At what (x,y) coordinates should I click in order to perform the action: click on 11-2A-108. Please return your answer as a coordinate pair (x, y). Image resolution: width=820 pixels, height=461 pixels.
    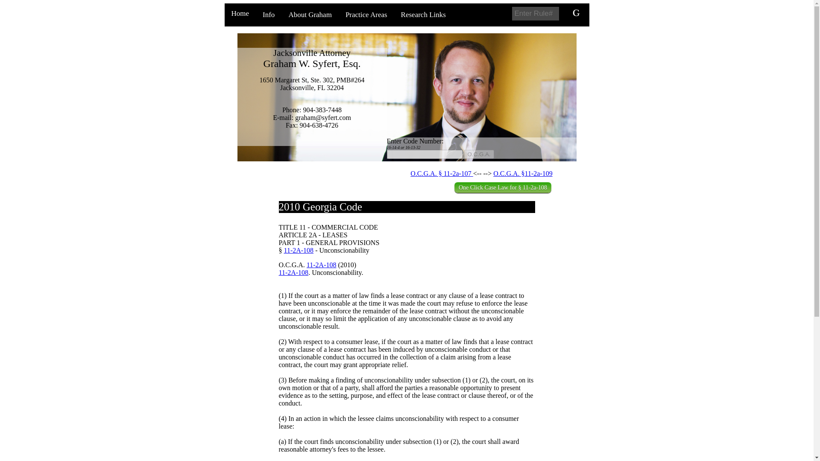
    Looking at the image, I should click on (293, 272).